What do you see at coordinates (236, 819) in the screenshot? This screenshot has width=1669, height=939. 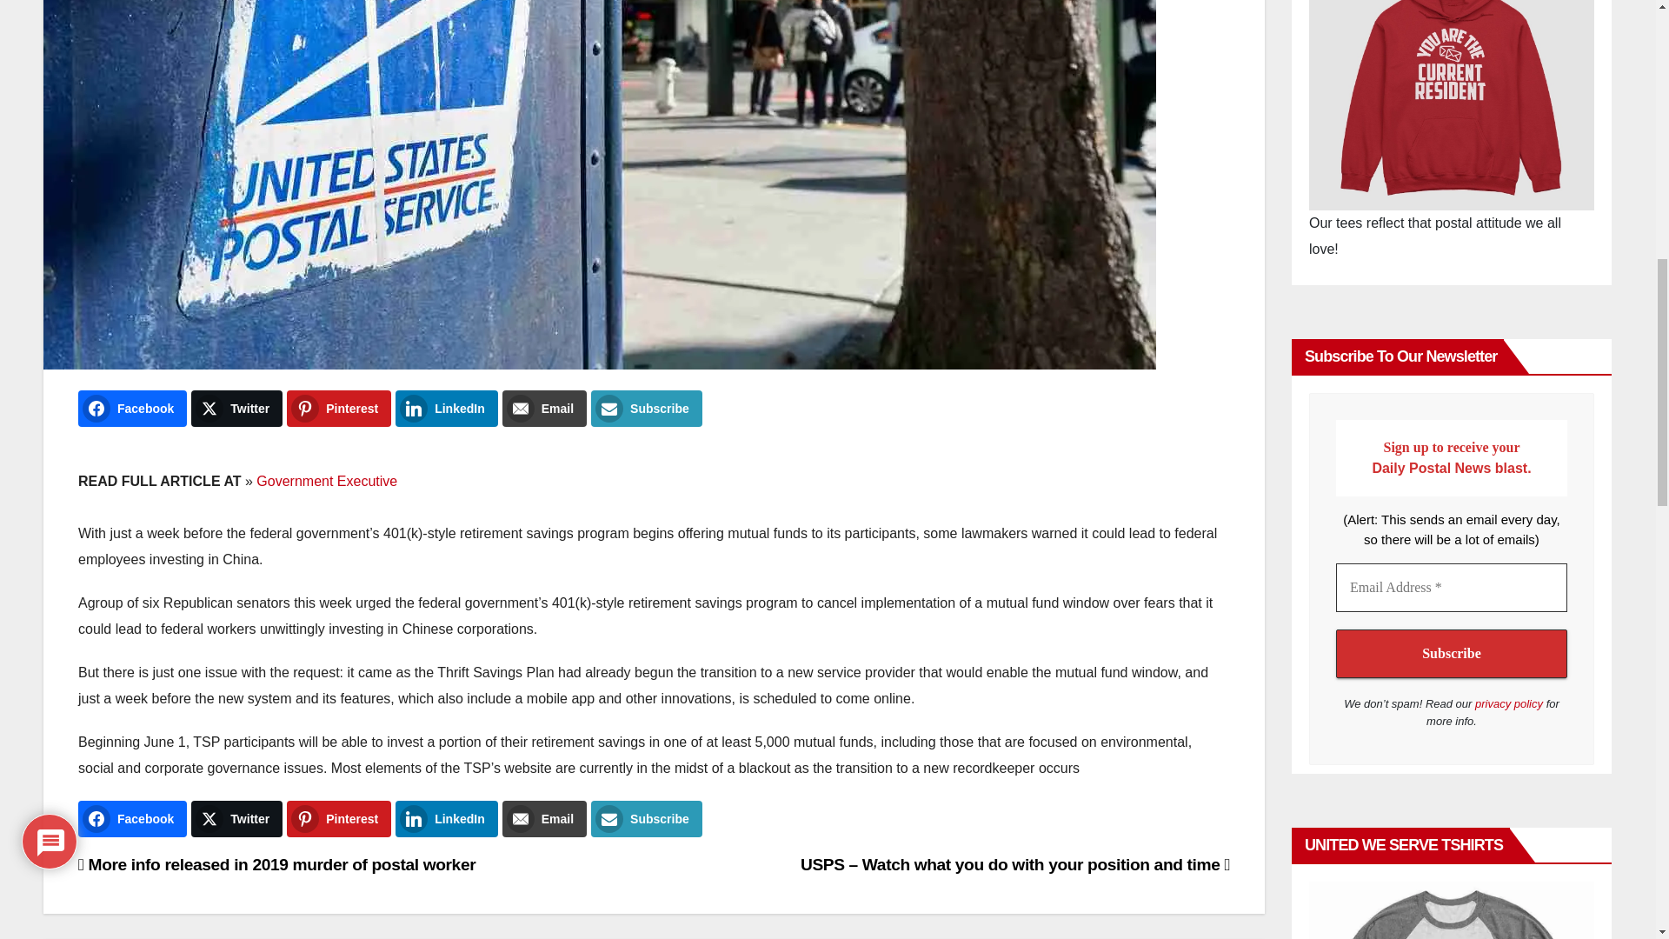 I see `Twitter` at bounding box center [236, 819].